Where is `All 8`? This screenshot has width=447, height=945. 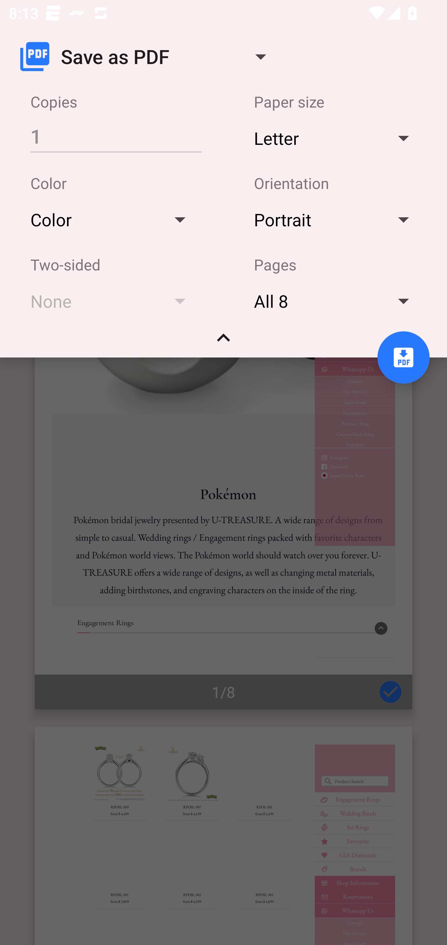 All 8 is located at coordinates (337, 301).